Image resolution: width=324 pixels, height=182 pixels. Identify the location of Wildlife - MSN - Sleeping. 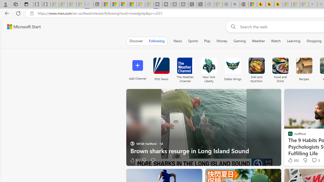
(218, 5).